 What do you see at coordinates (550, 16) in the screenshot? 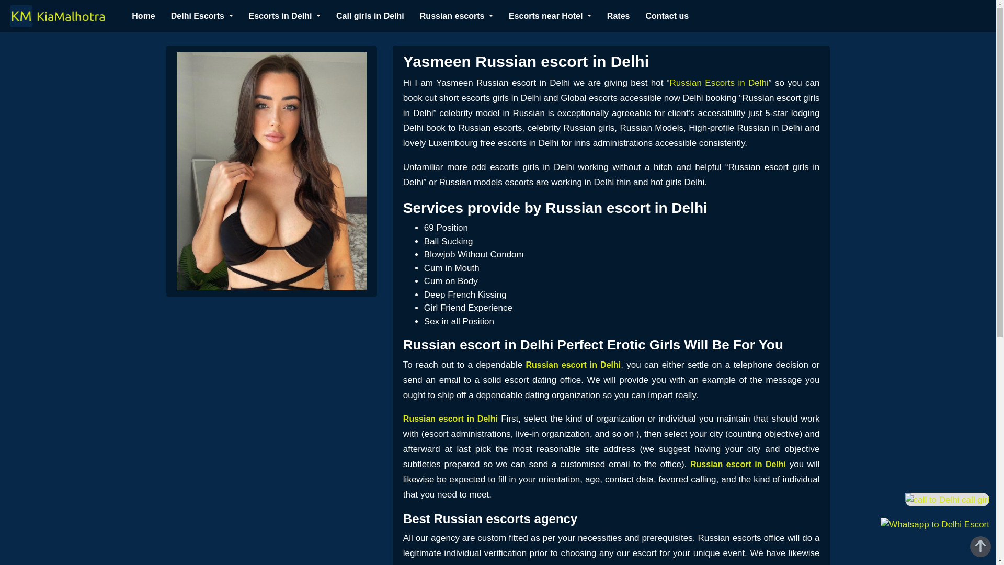
I see `Escorts near Hotel` at bounding box center [550, 16].